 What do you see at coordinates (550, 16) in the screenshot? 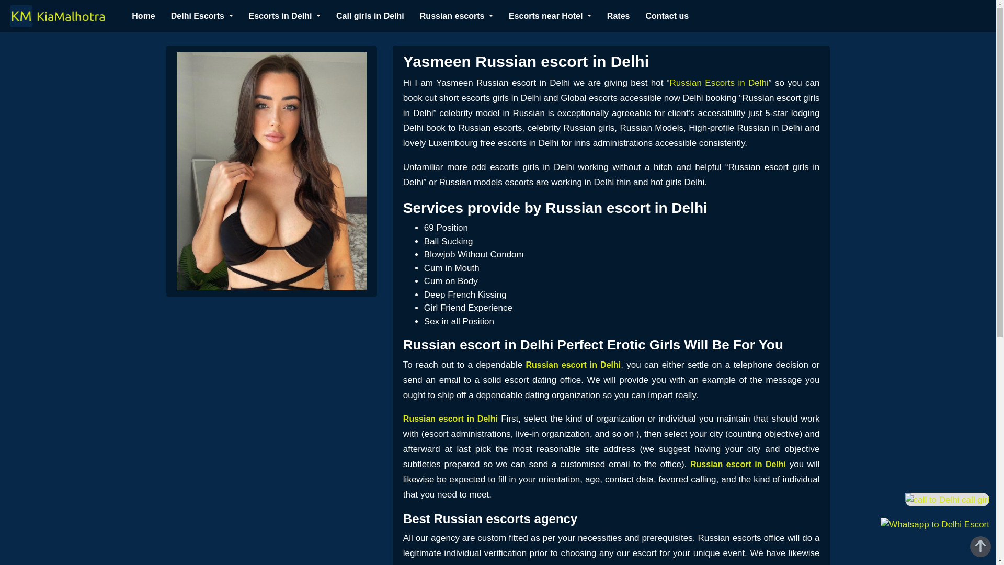
I see `Escorts near Hotel` at bounding box center [550, 16].